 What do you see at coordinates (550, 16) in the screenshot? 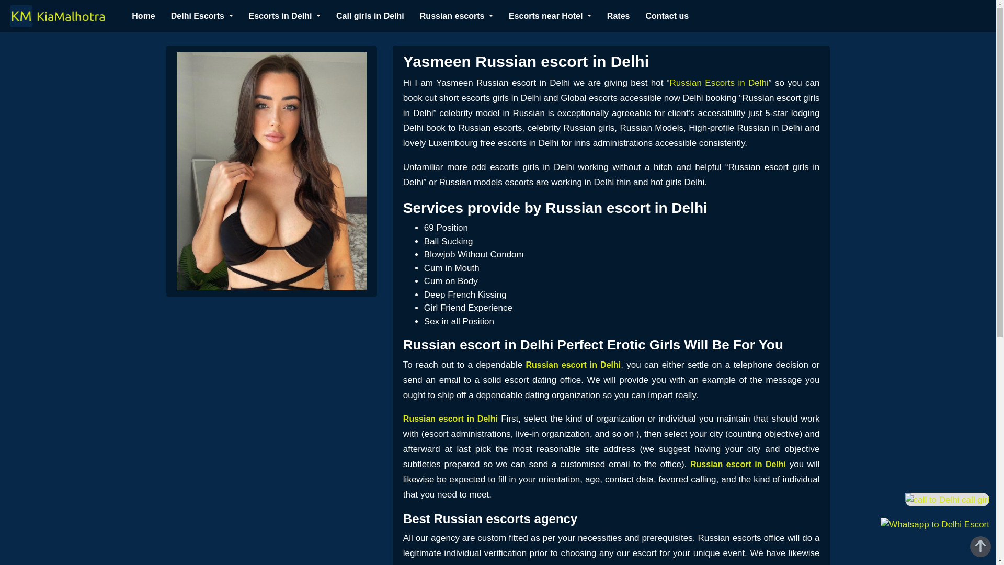
I see `Escorts near Hotel` at bounding box center [550, 16].